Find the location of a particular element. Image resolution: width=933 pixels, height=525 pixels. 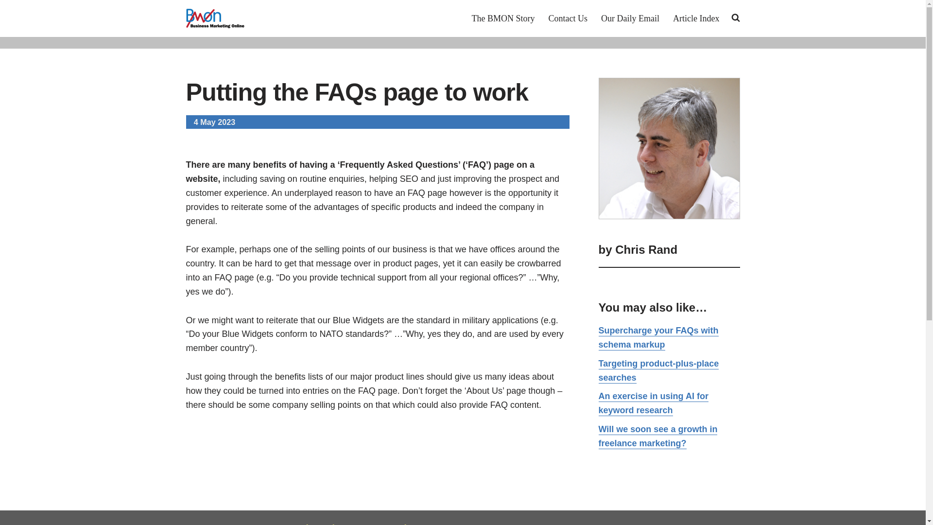

Targeting product-plus-place searches is located at coordinates (659, 371).